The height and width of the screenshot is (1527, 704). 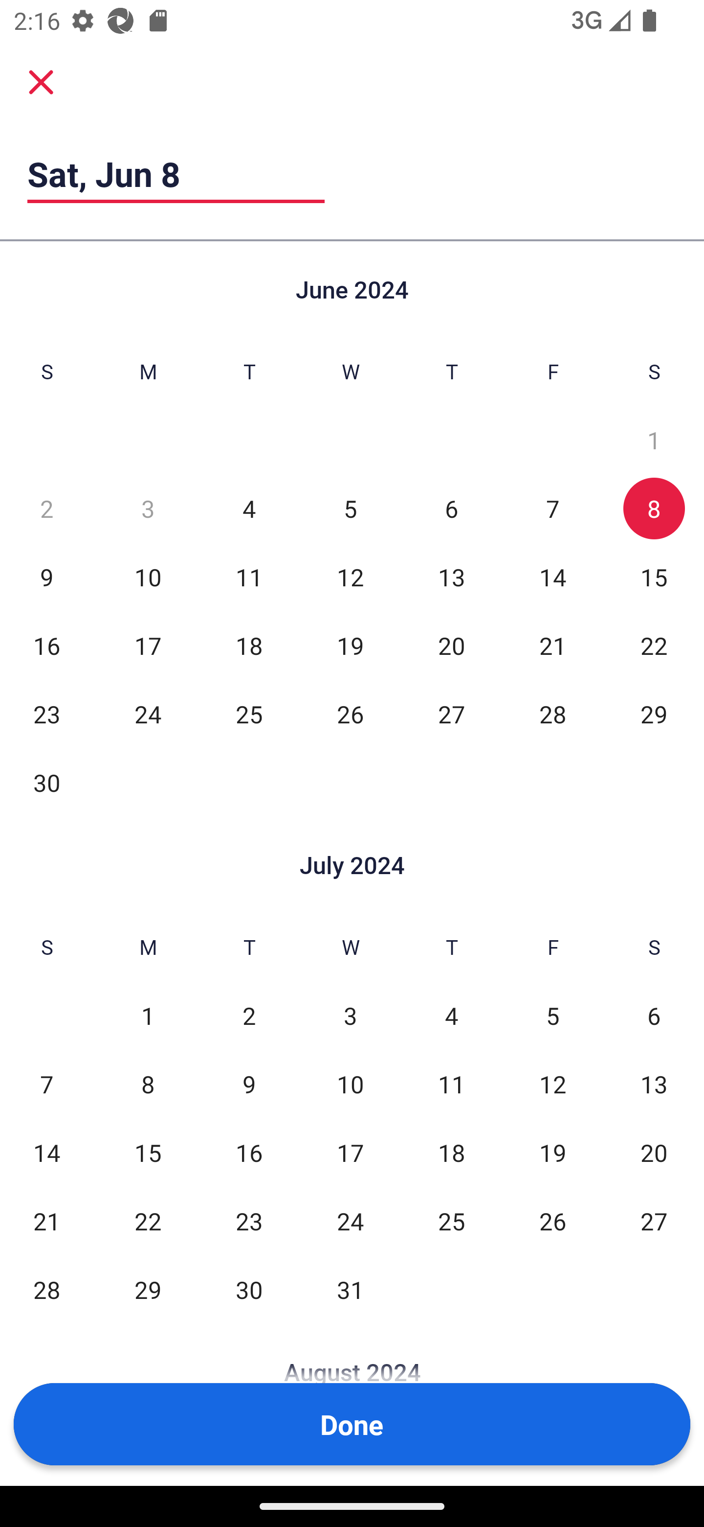 What do you see at coordinates (654, 1152) in the screenshot?
I see `20 Sat, Jul 20, Not Selected` at bounding box center [654, 1152].